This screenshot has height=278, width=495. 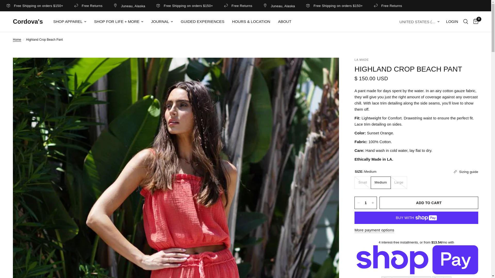 What do you see at coordinates (183, 6) in the screenshot?
I see `Juneau, Alaska` at bounding box center [183, 6].